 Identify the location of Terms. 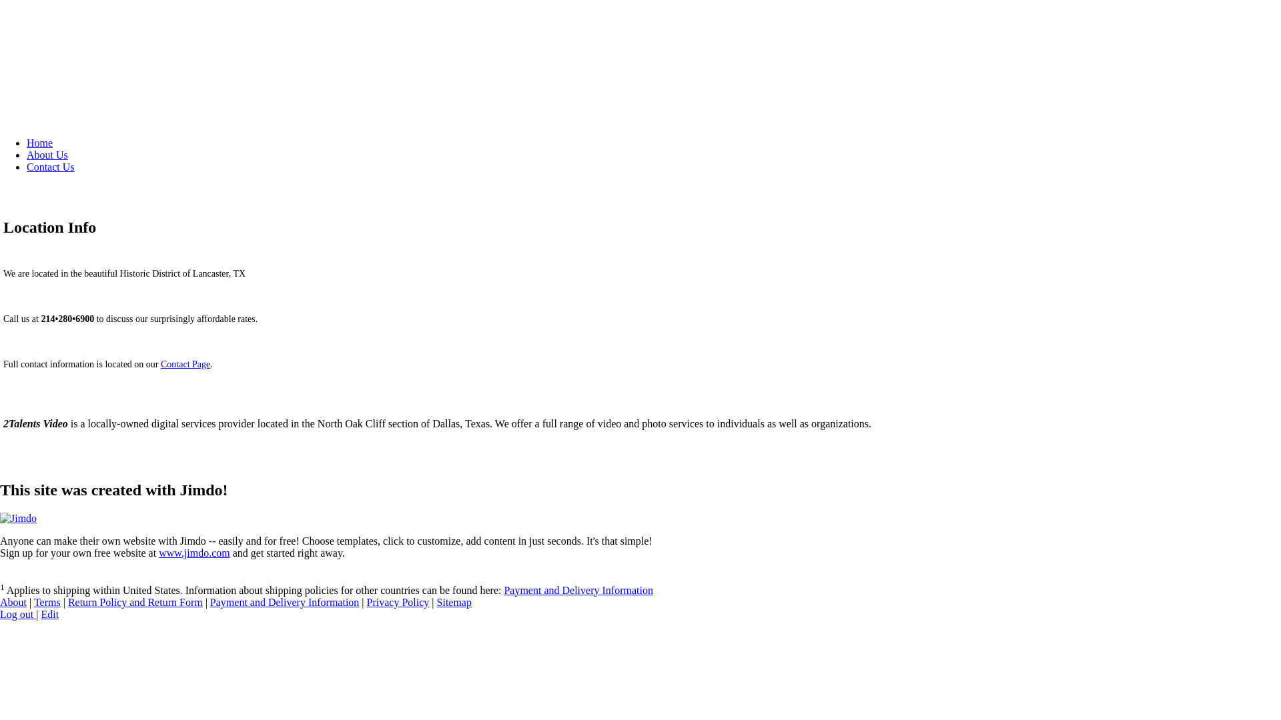
(47, 603).